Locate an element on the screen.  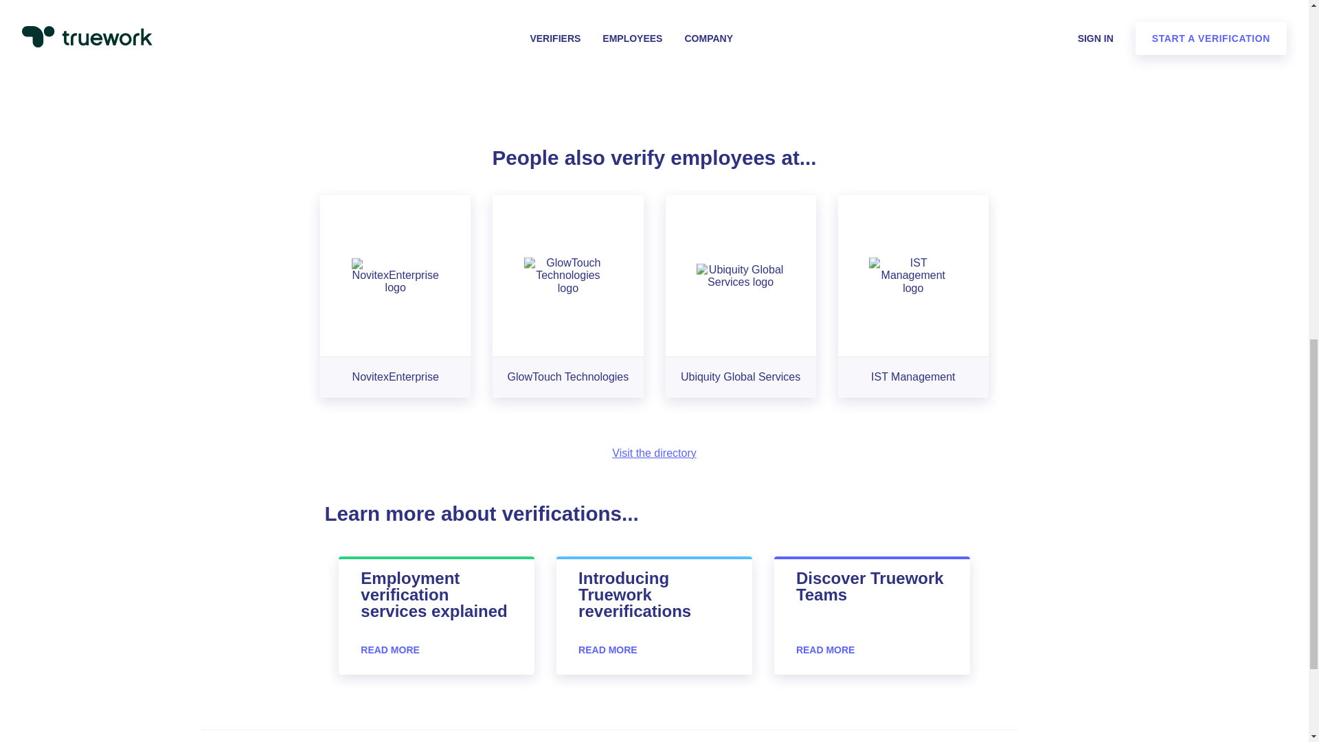
Visit the directory is located at coordinates (654, 453).